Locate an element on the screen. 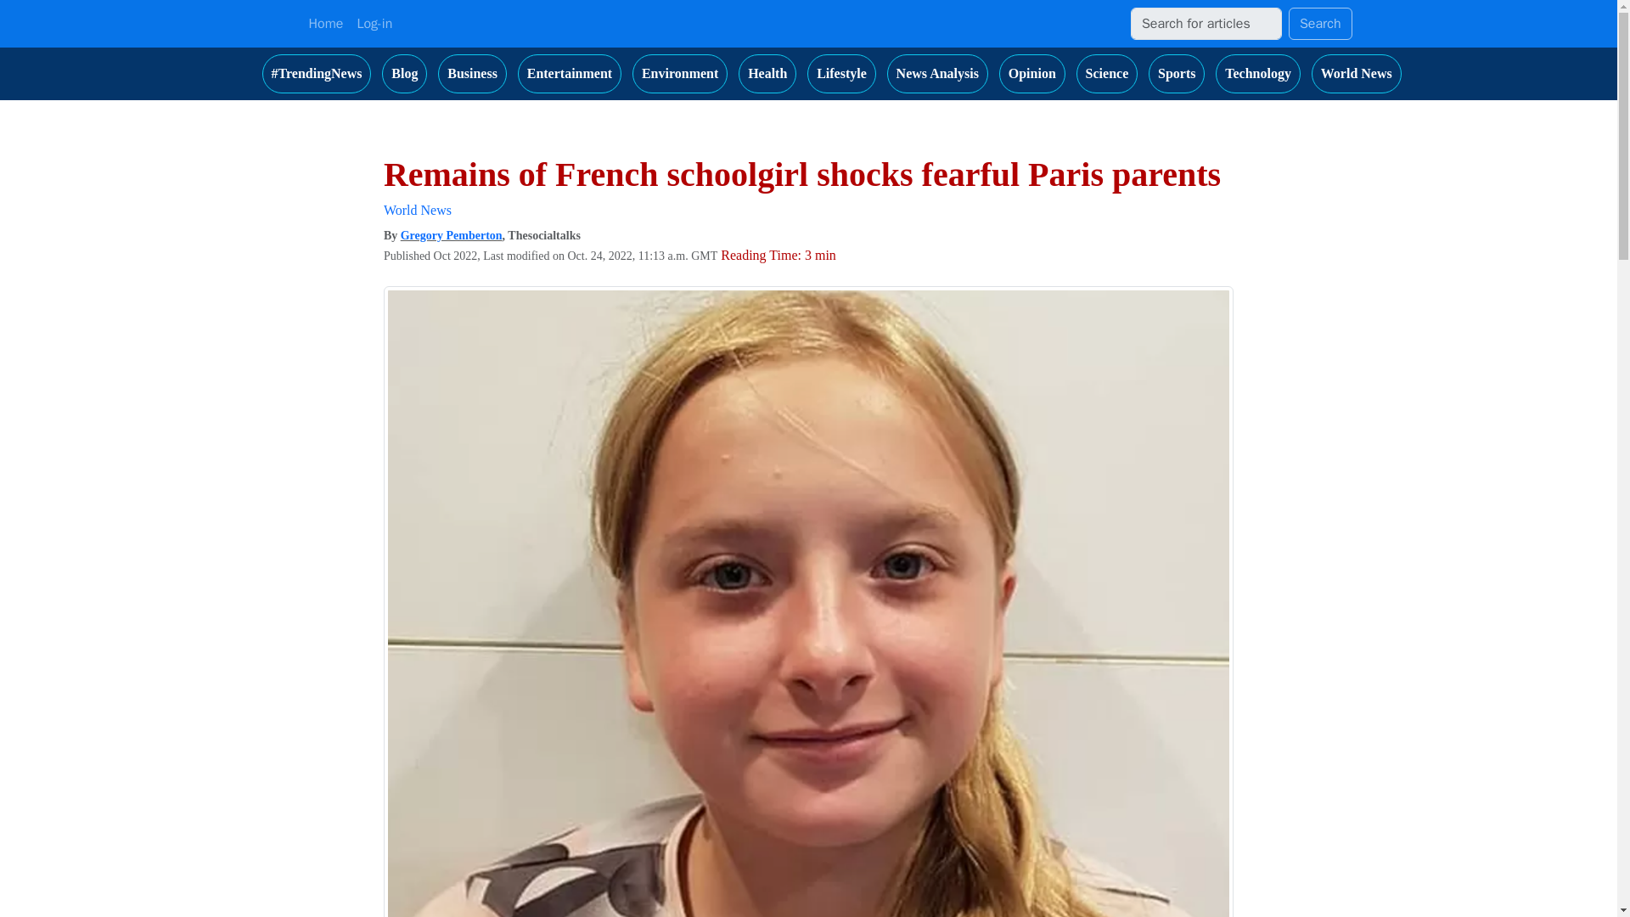 This screenshot has width=1630, height=917. Blog is located at coordinates (404, 73).